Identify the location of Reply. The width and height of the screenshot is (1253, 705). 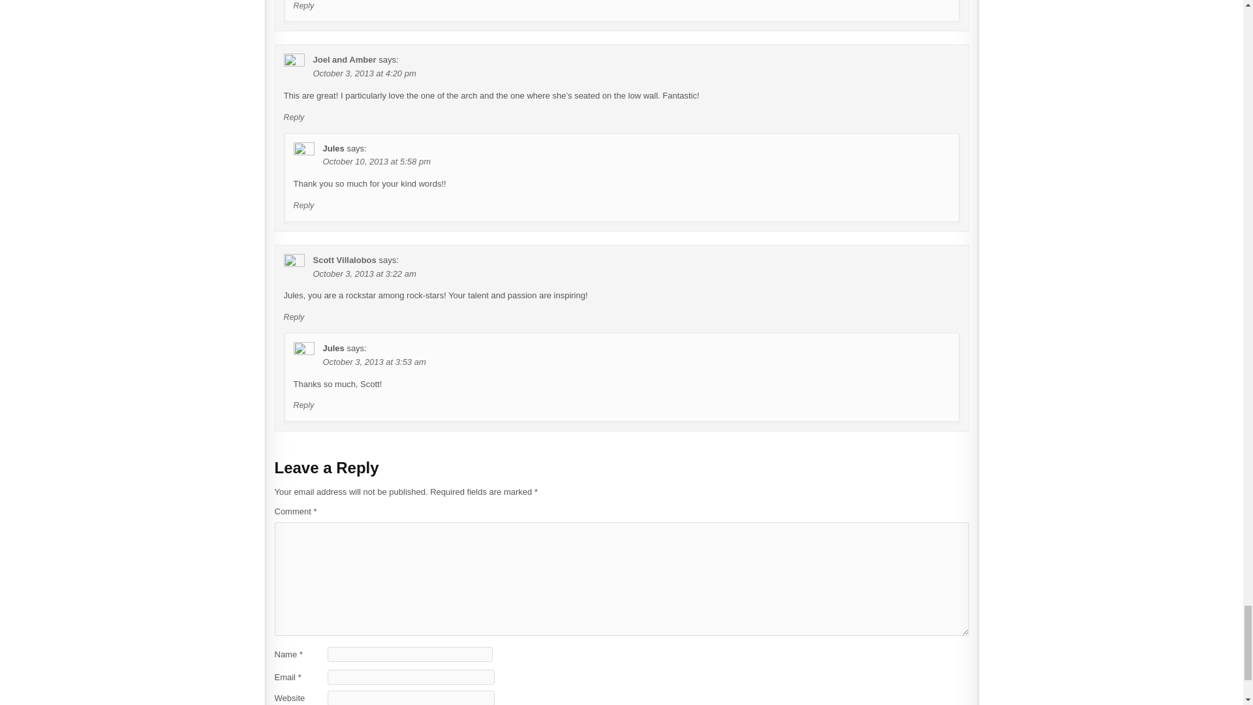
(303, 405).